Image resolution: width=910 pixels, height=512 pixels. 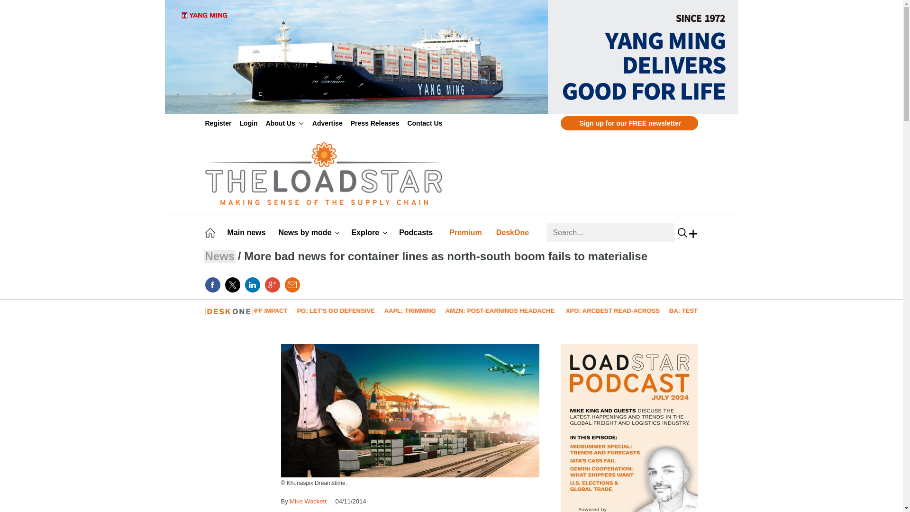 What do you see at coordinates (284, 123) in the screenshot?
I see `About Us` at bounding box center [284, 123].